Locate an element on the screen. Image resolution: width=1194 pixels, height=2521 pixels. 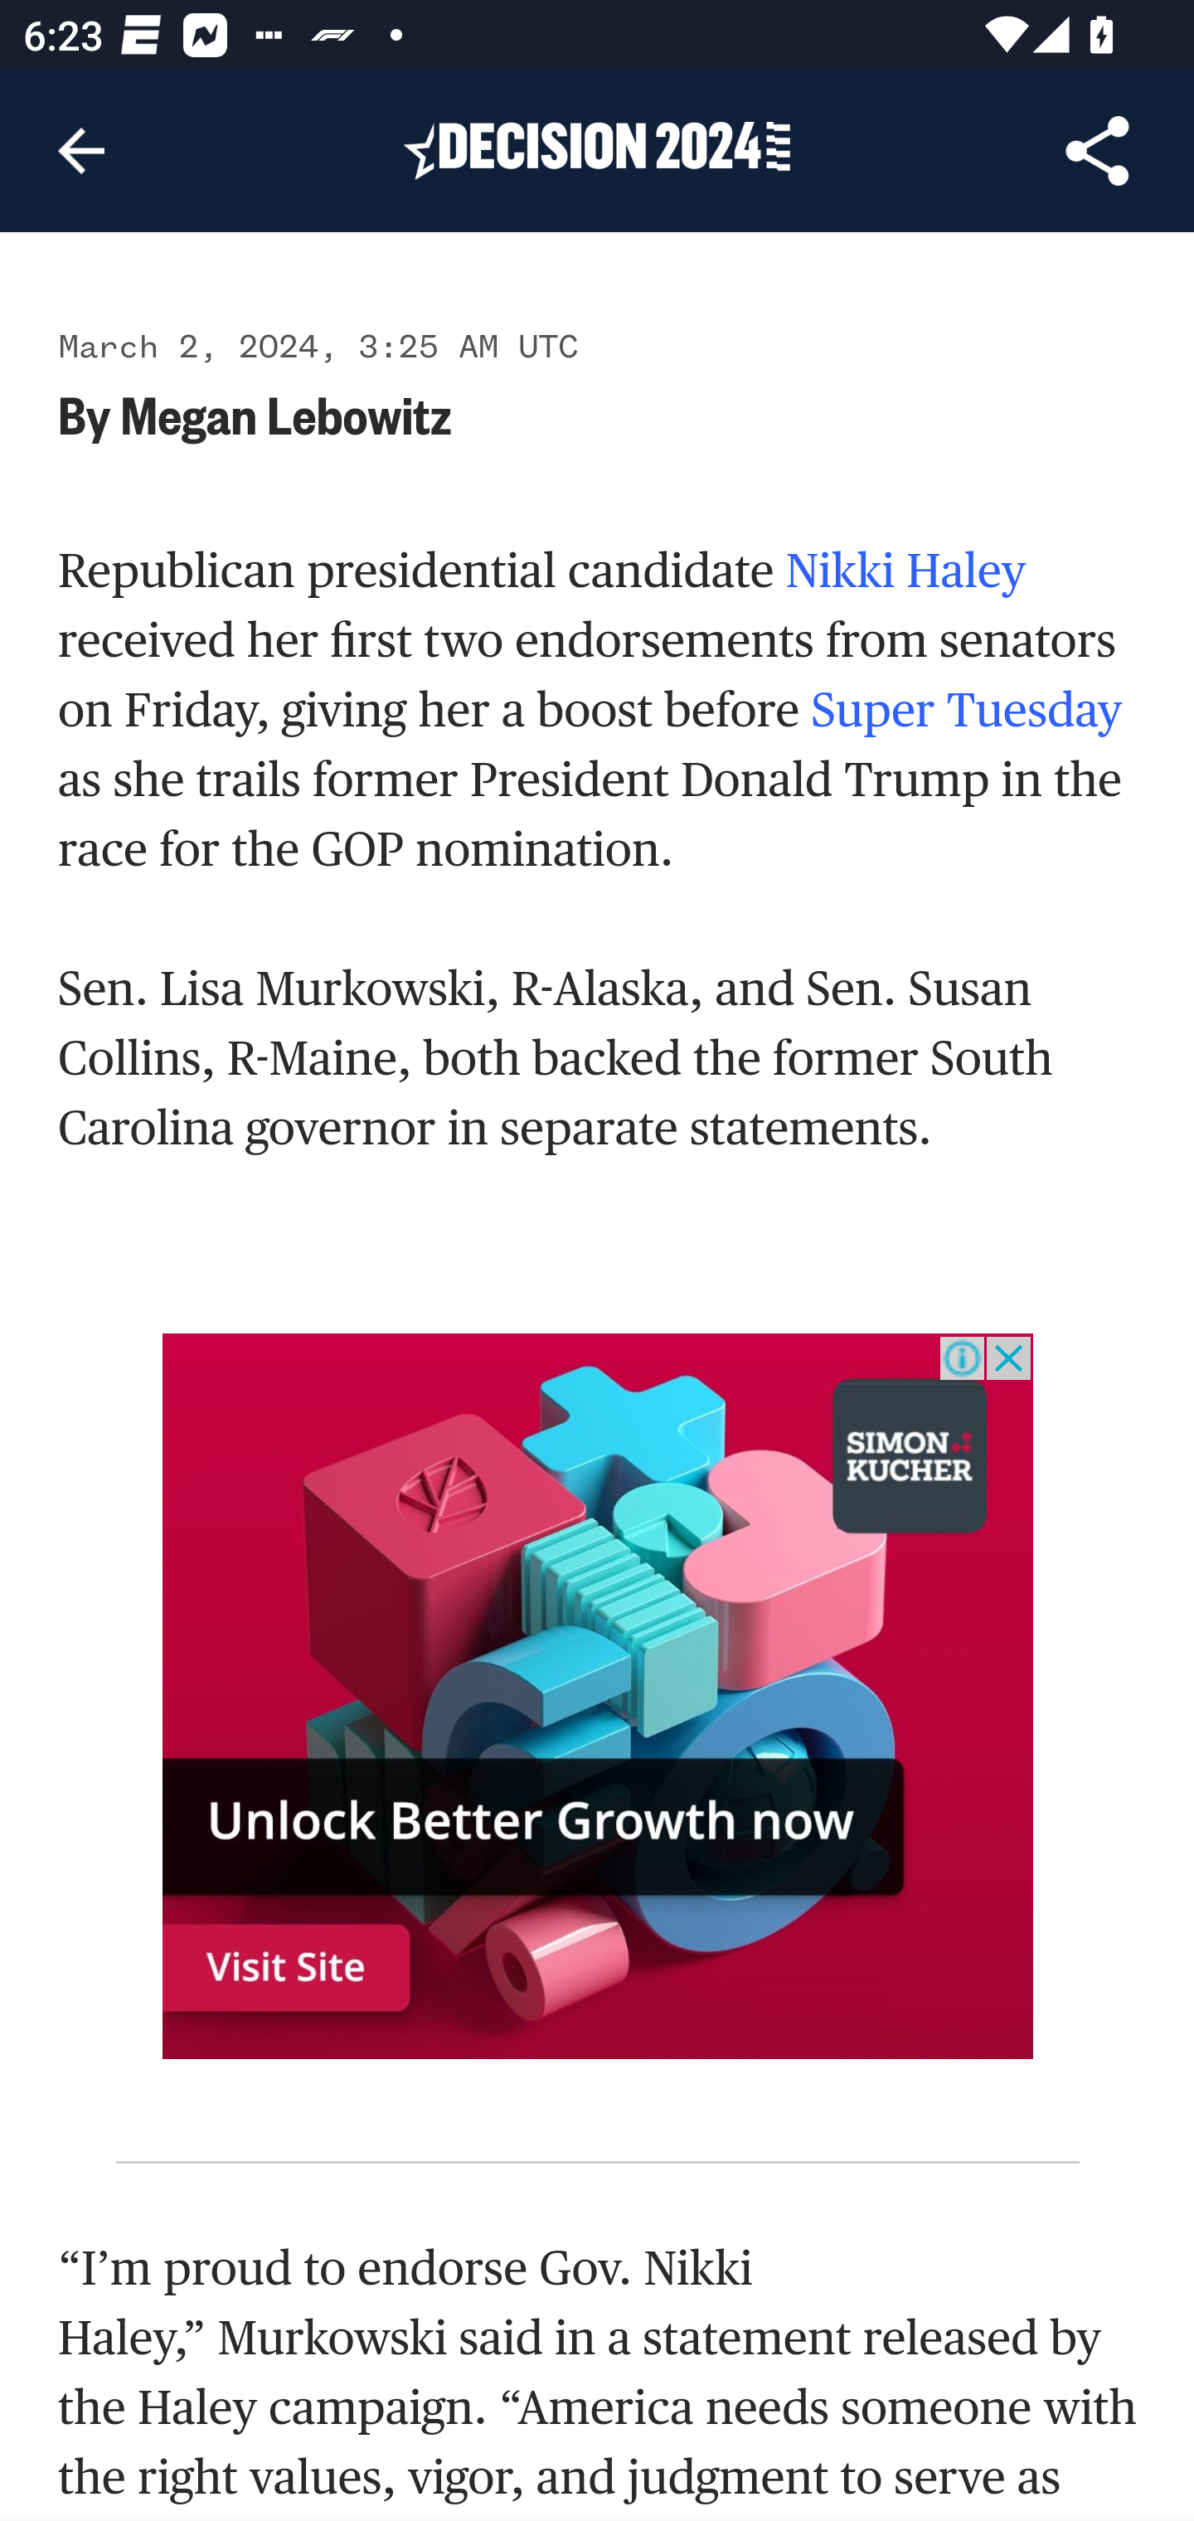
Header, Decision 2024 is located at coordinates (597, 149).